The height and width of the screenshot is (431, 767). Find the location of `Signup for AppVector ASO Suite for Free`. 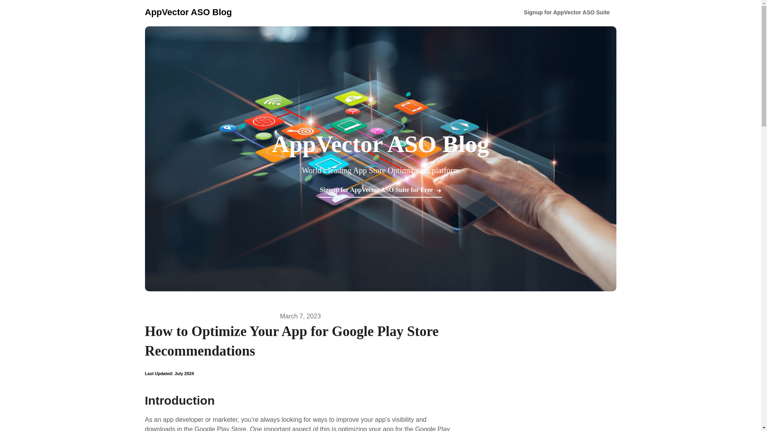

Signup for AppVector ASO Suite for Free is located at coordinates (376, 190).